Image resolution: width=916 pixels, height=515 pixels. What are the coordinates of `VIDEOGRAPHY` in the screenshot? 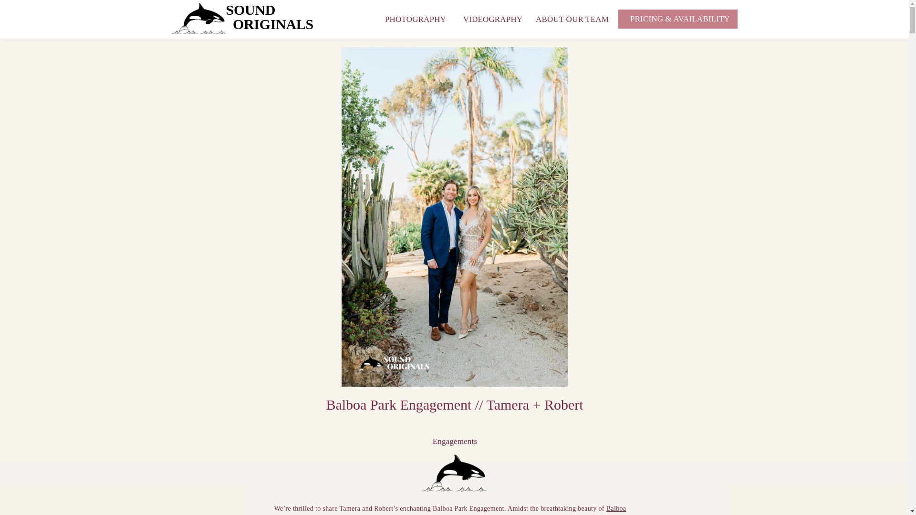 It's located at (492, 18).